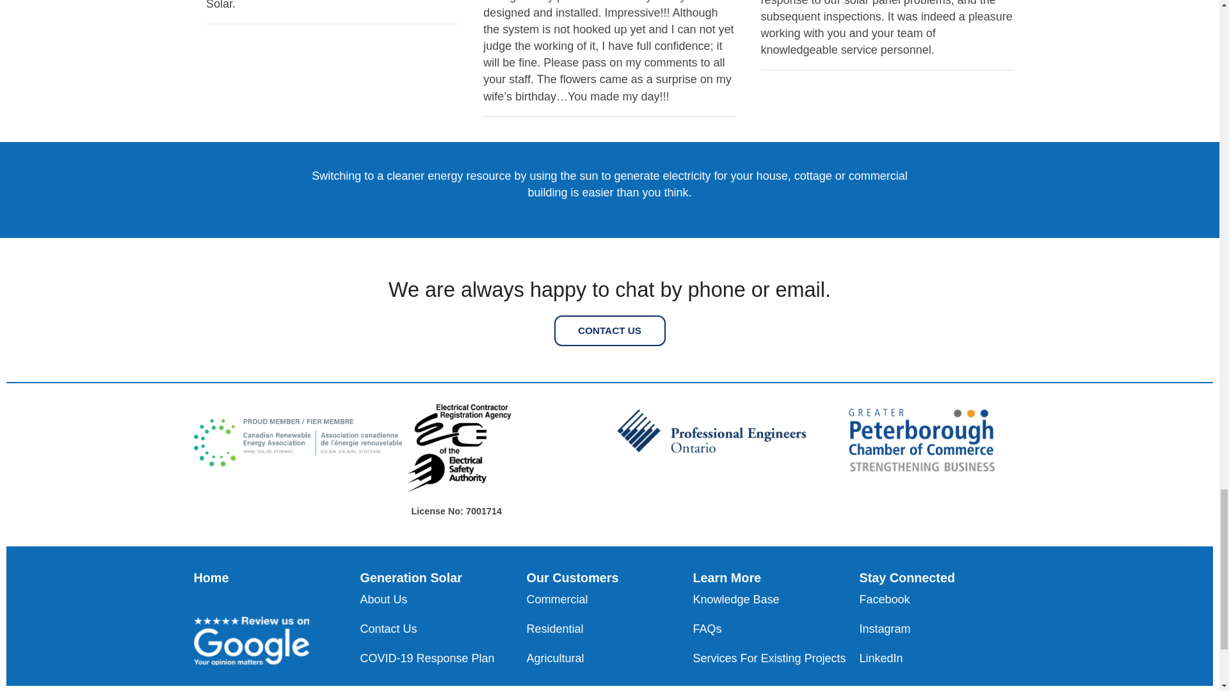  What do you see at coordinates (942, 600) in the screenshot?
I see `Facebook` at bounding box center [942, 600].